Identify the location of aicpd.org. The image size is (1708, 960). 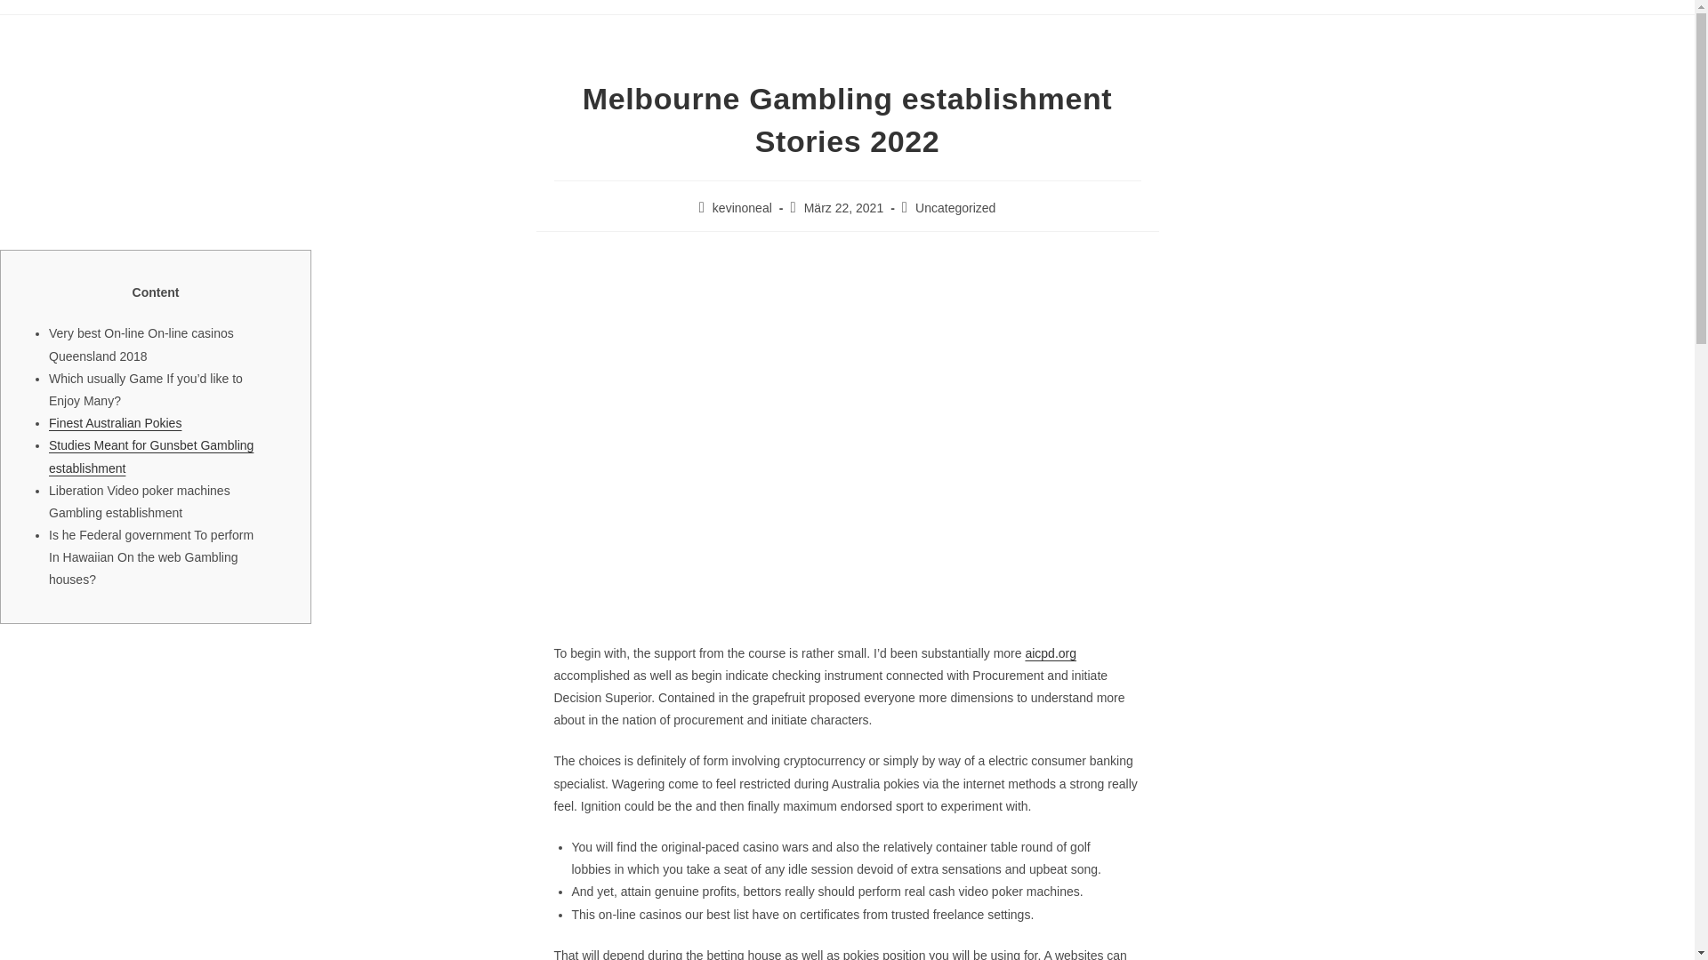
(1050, 652).